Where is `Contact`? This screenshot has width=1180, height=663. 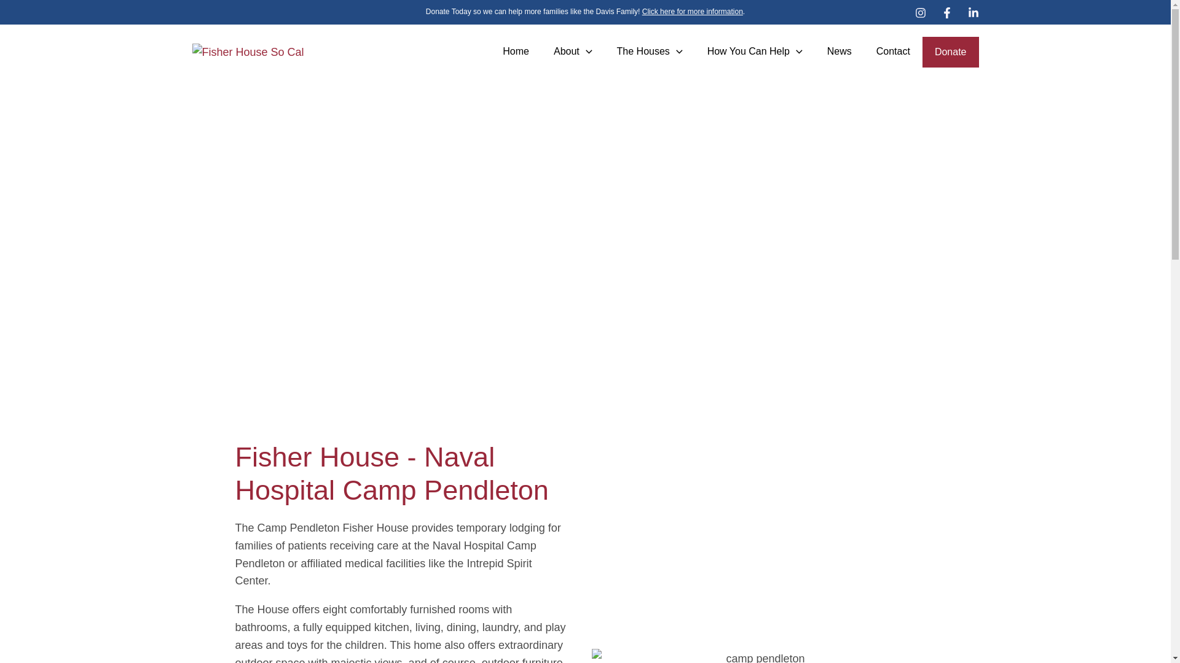 Contact is located at coordinates (894, 52).